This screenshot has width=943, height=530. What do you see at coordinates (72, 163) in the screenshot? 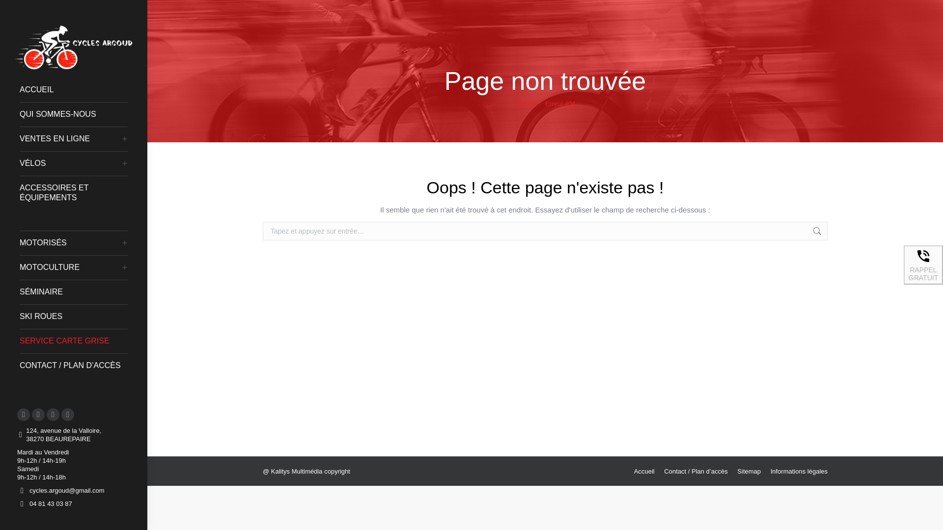
I see `velos` at bounding box center [72, 163].